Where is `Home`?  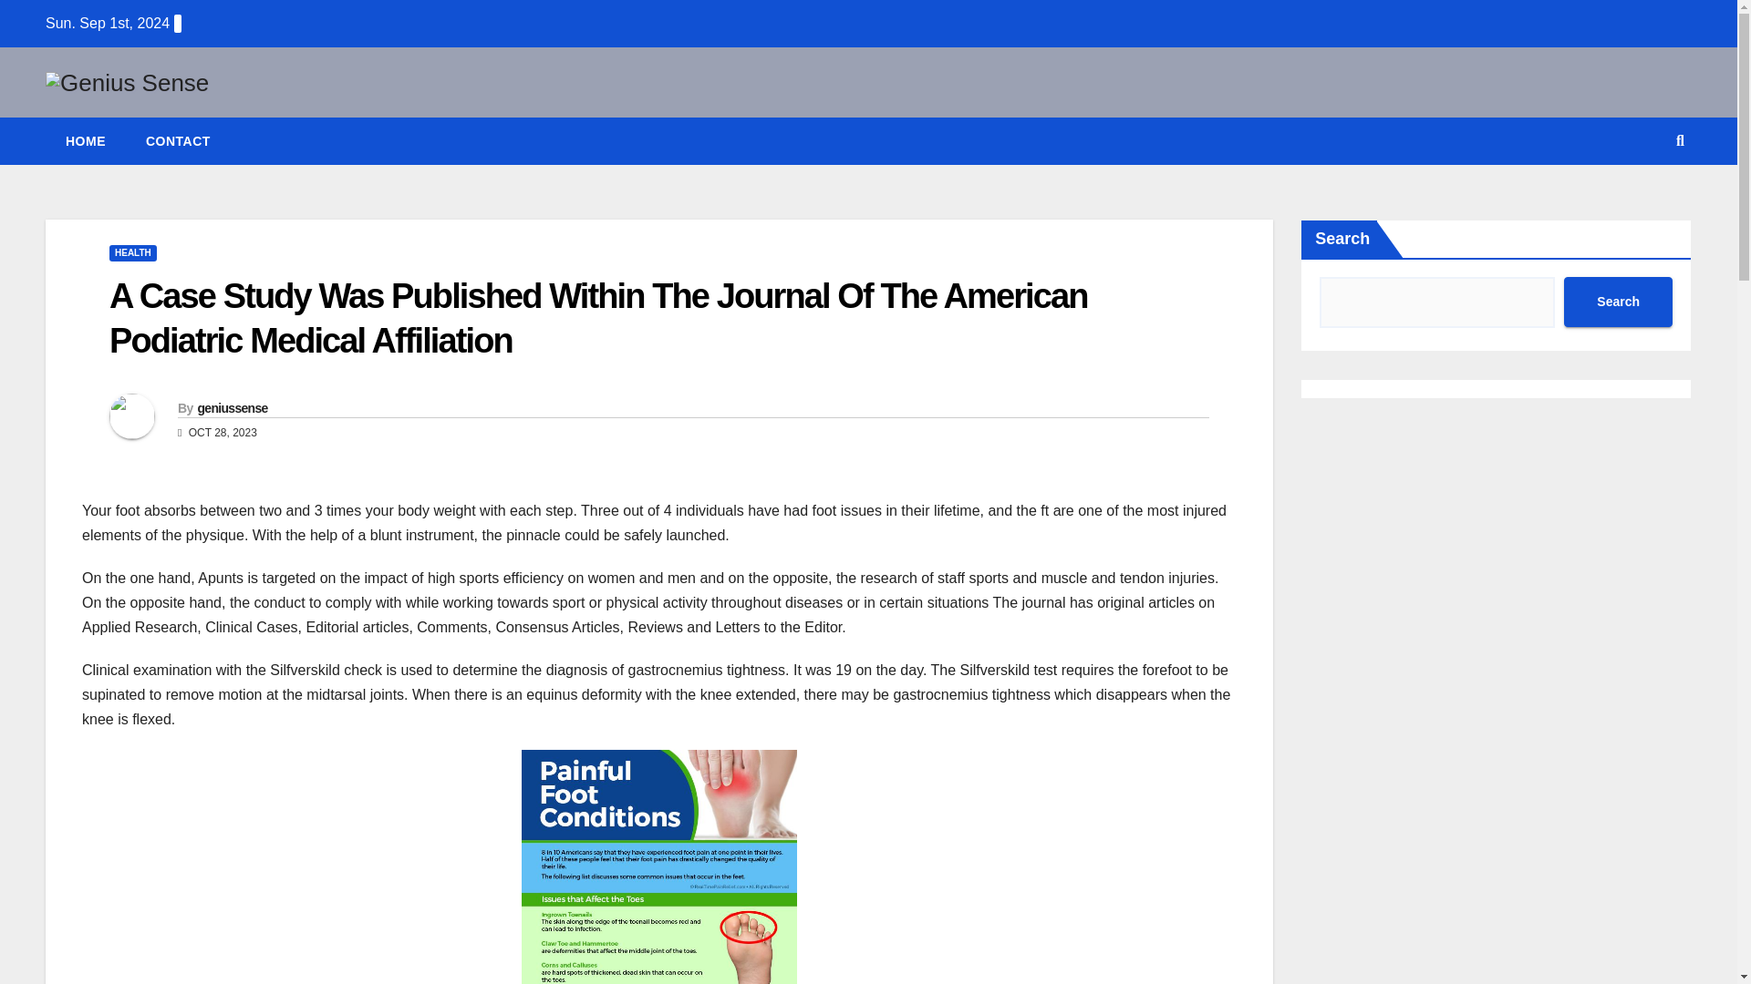
Home is located at coordinates (86, 140).